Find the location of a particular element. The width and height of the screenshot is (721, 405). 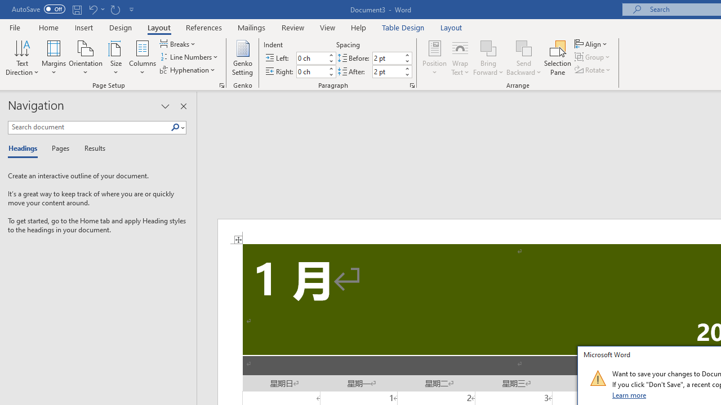

Orientation is located at coordinates (86, 57).